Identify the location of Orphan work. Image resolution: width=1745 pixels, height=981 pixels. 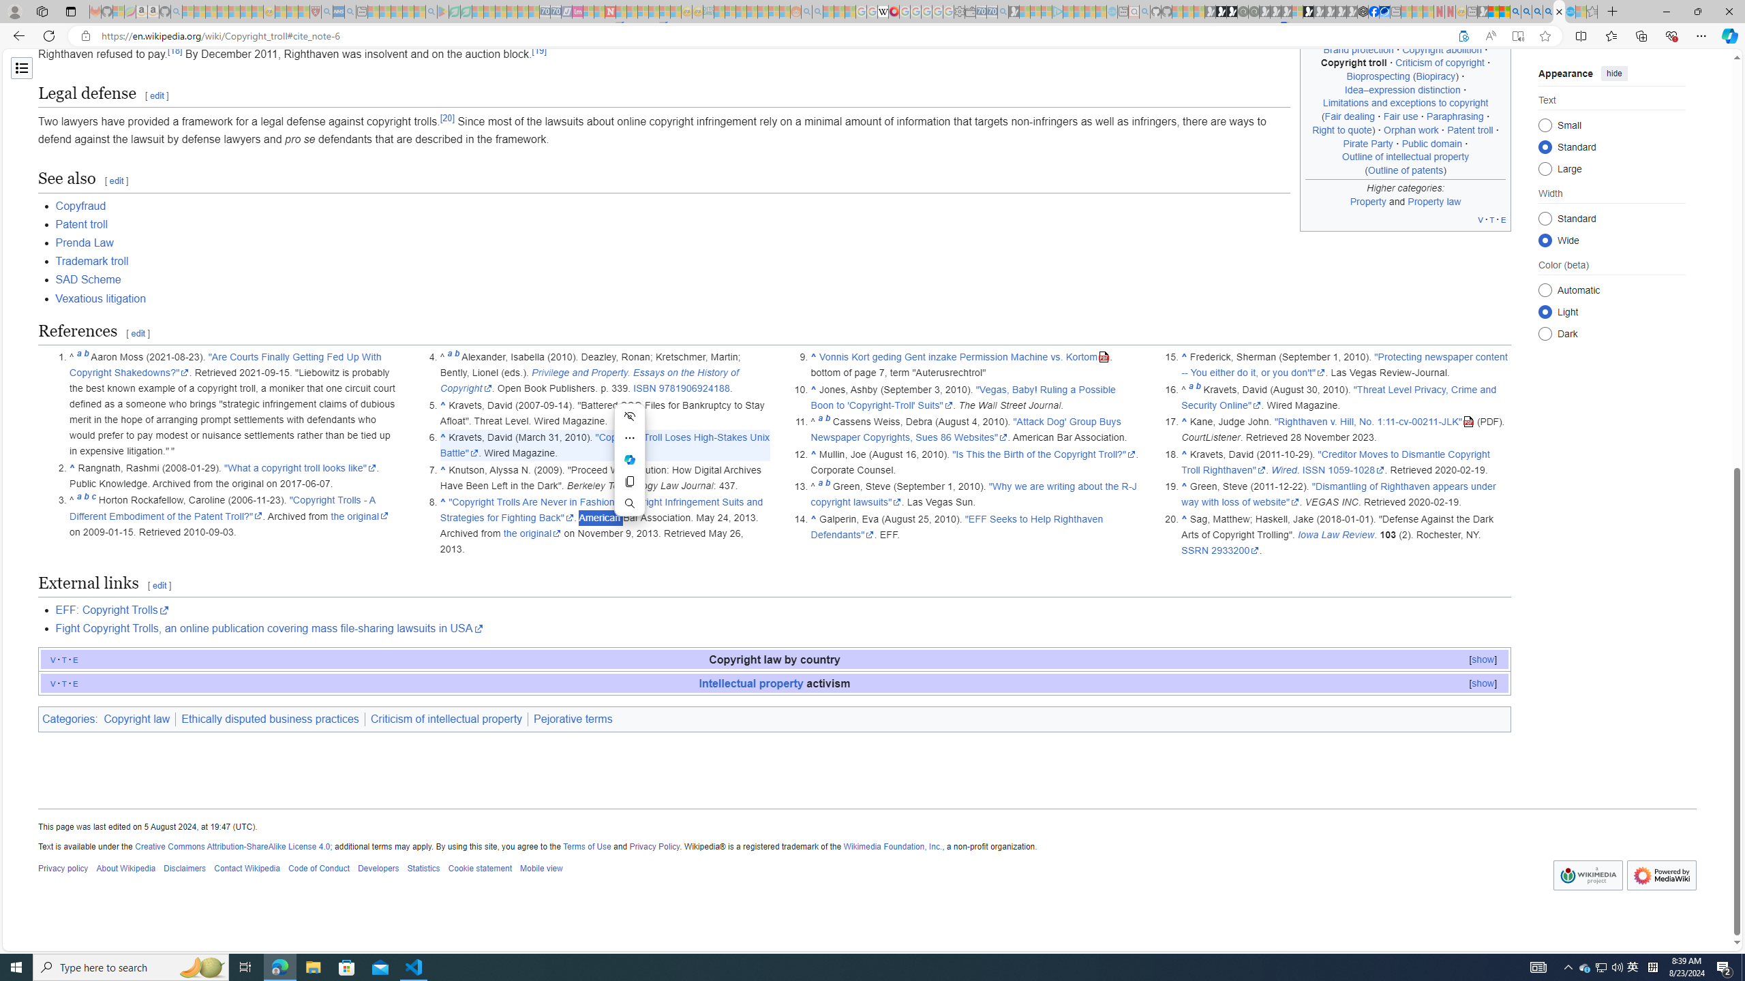
(1412, 129).